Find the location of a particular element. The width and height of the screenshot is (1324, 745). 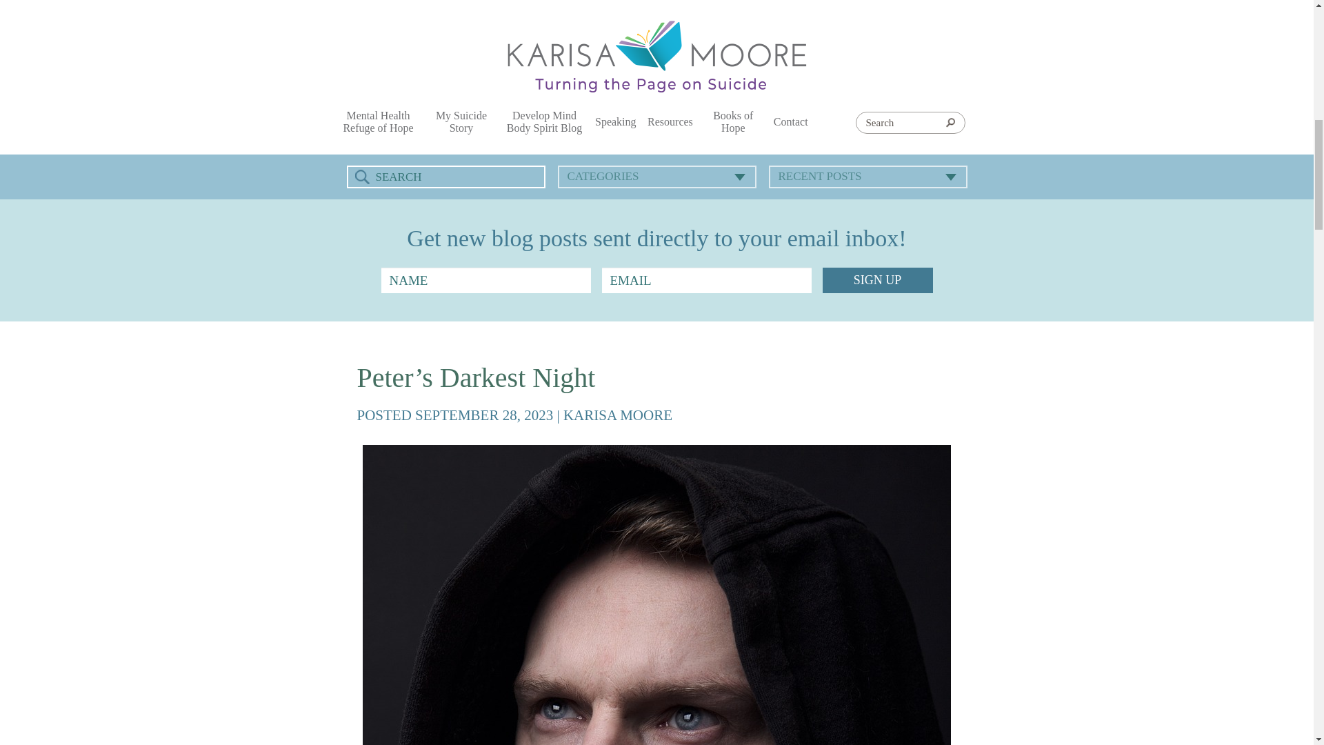

Resources is located at coordinates (670, 121).